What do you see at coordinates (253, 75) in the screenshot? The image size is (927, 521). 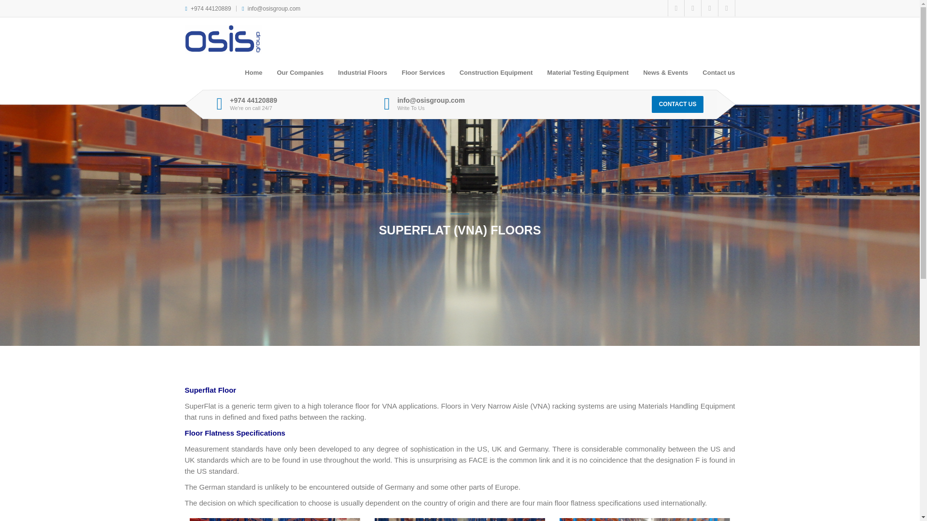 I see `Home` at bounding box center [253, 75].